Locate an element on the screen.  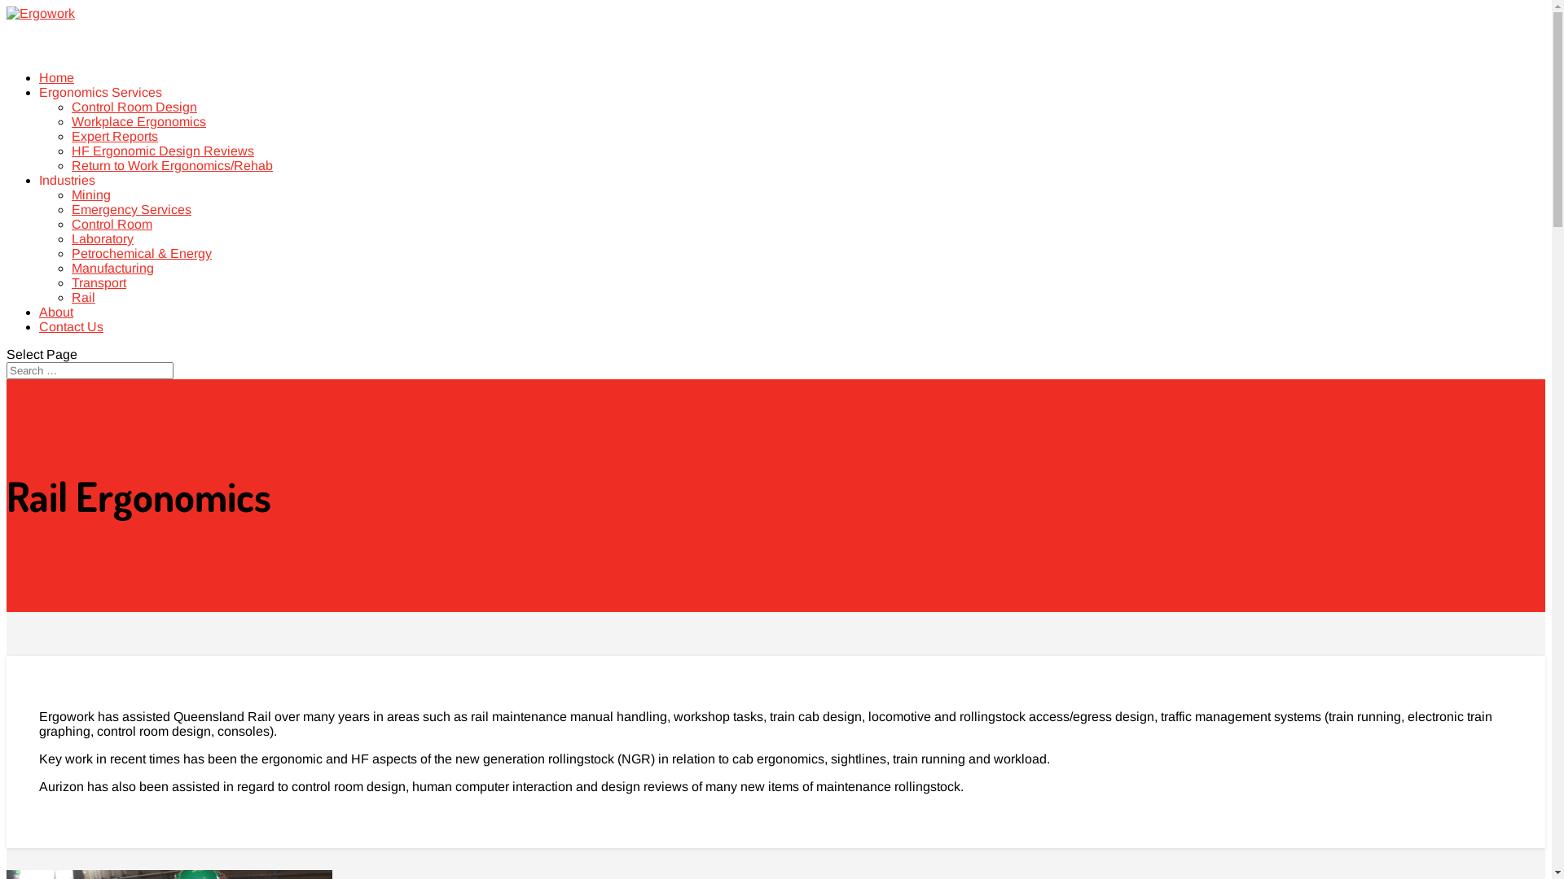
Contact Us is located at coordinates (72, 345).